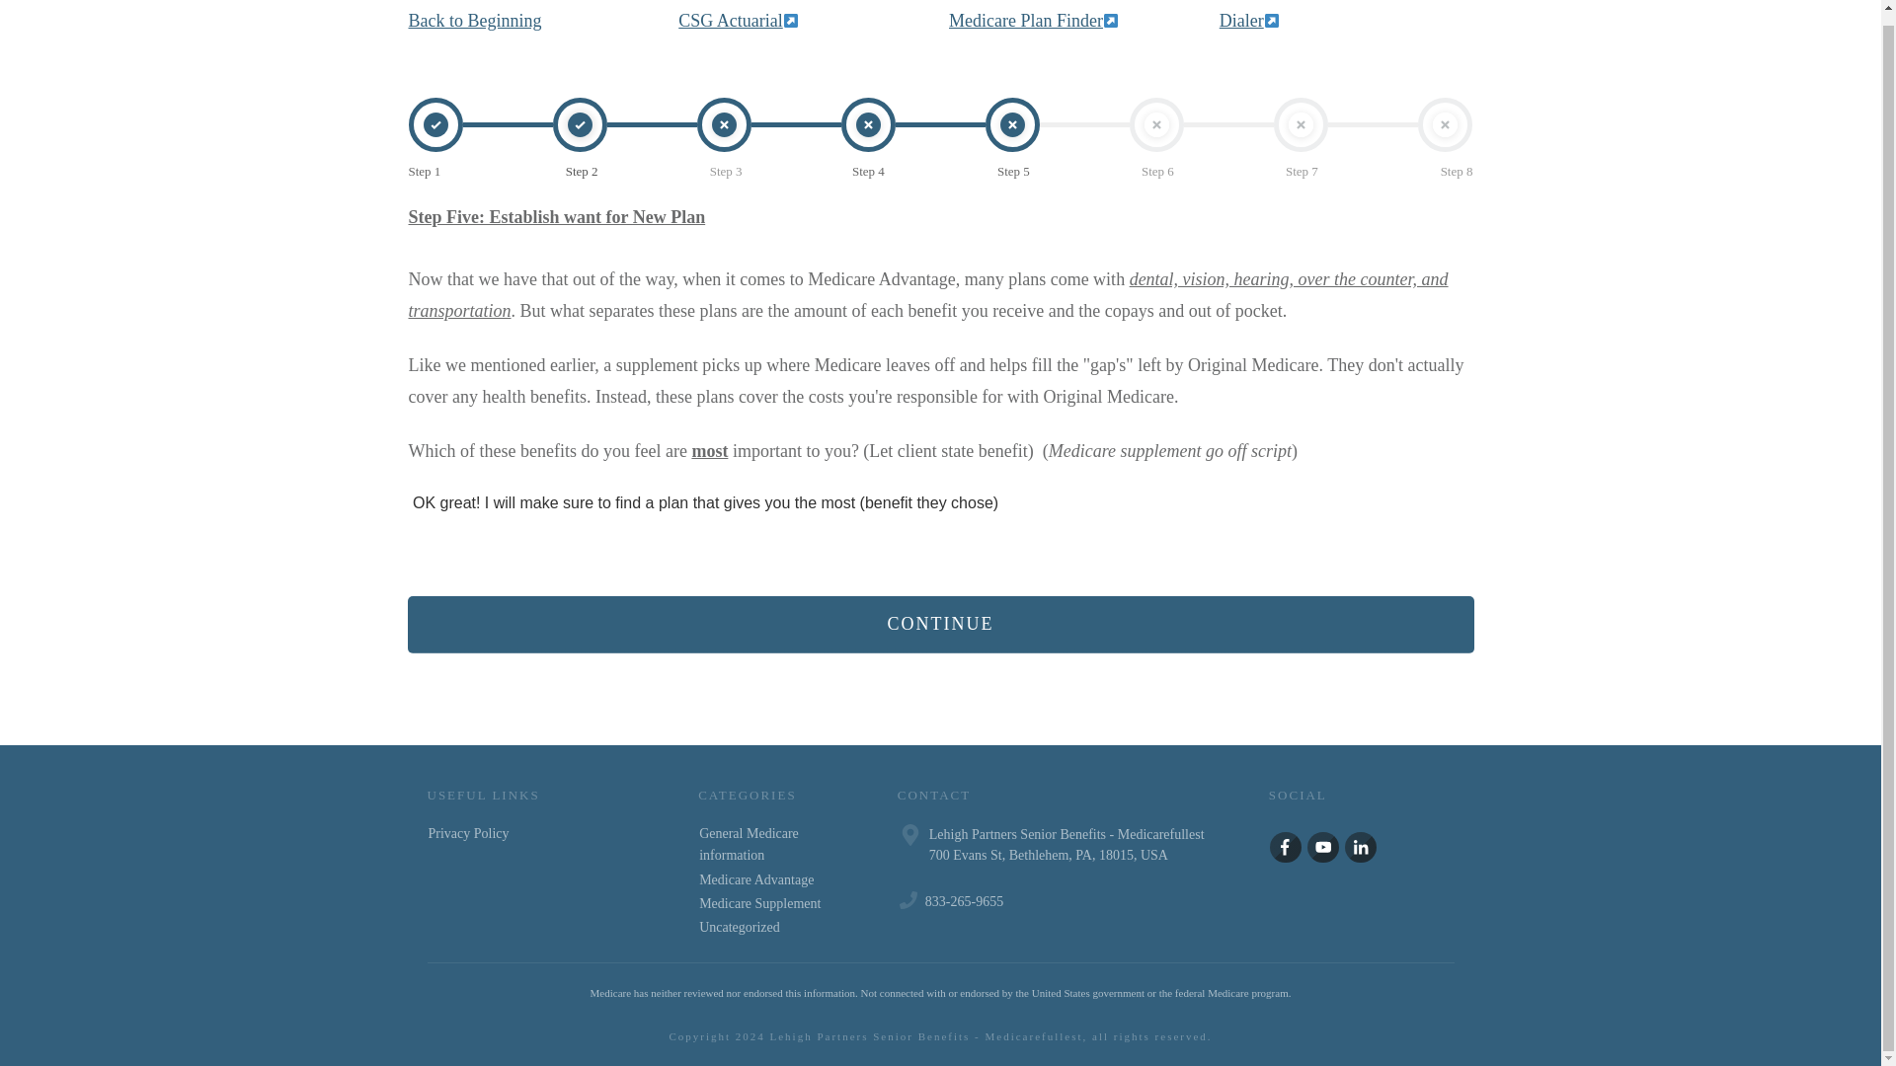 The height and width of the screenshot is (1066, 1896). I want to click on Back to Beginning, so click(476, 20).